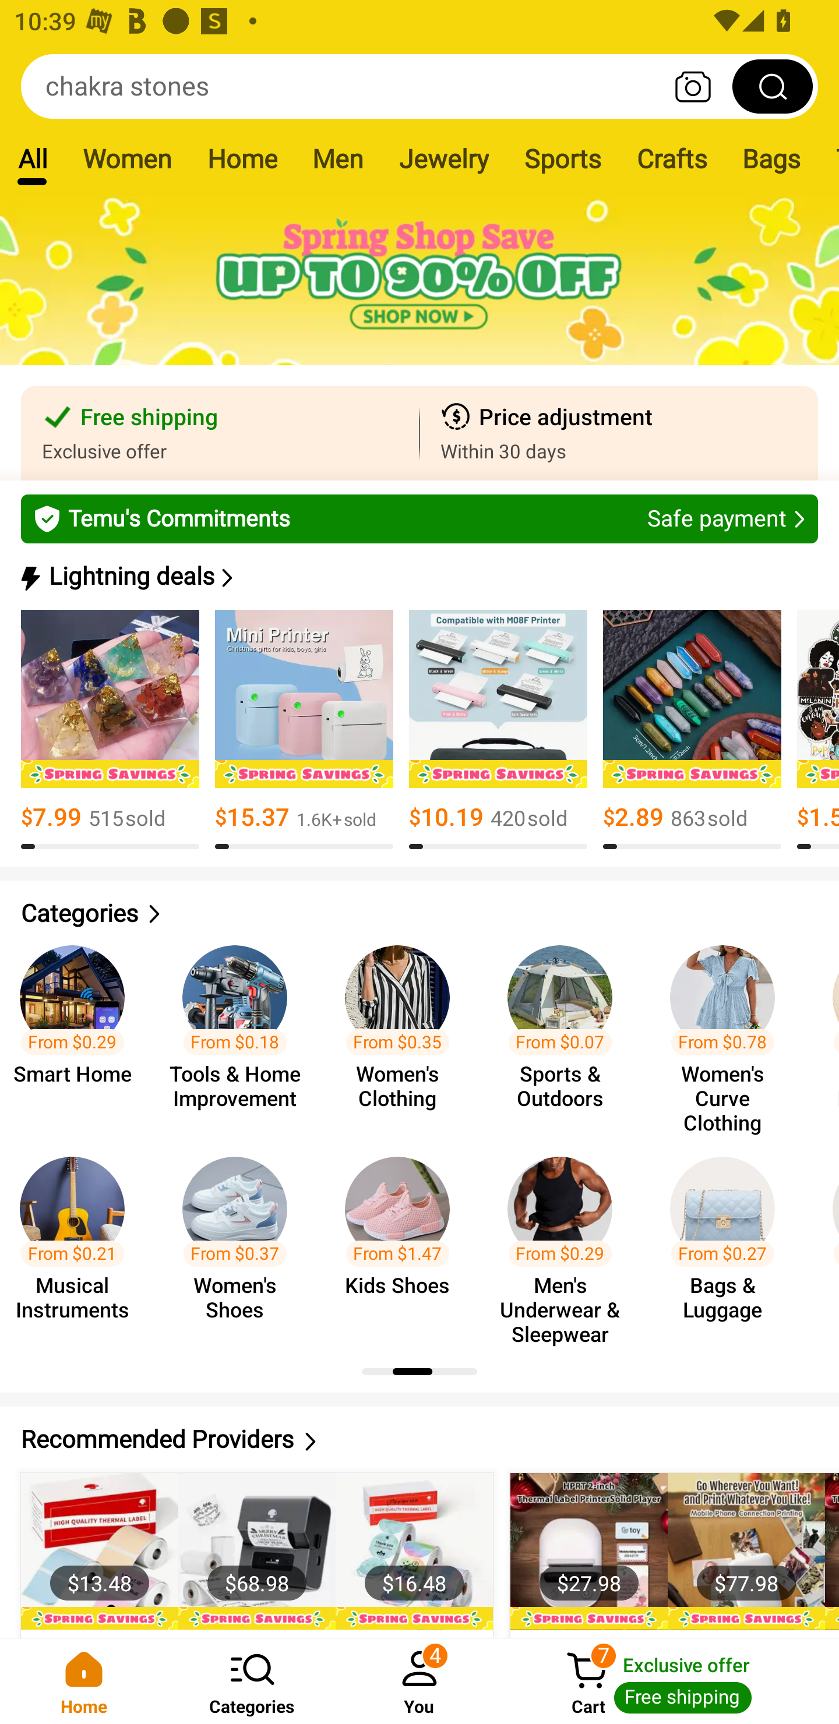 The width and height of the screenshot is (839, 1724). I want to click on From $0.21 Musical Instruments, so click(79, 1241).